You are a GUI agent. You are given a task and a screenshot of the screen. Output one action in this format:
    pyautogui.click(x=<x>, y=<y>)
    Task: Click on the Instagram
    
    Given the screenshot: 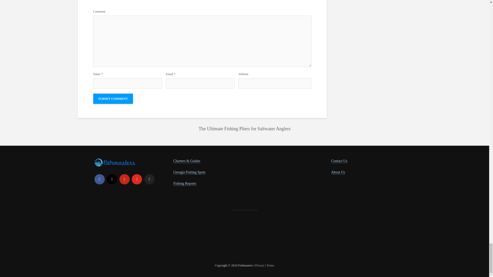 What is the action you would take?
    pyautogui.click(x=112, y=179)
    